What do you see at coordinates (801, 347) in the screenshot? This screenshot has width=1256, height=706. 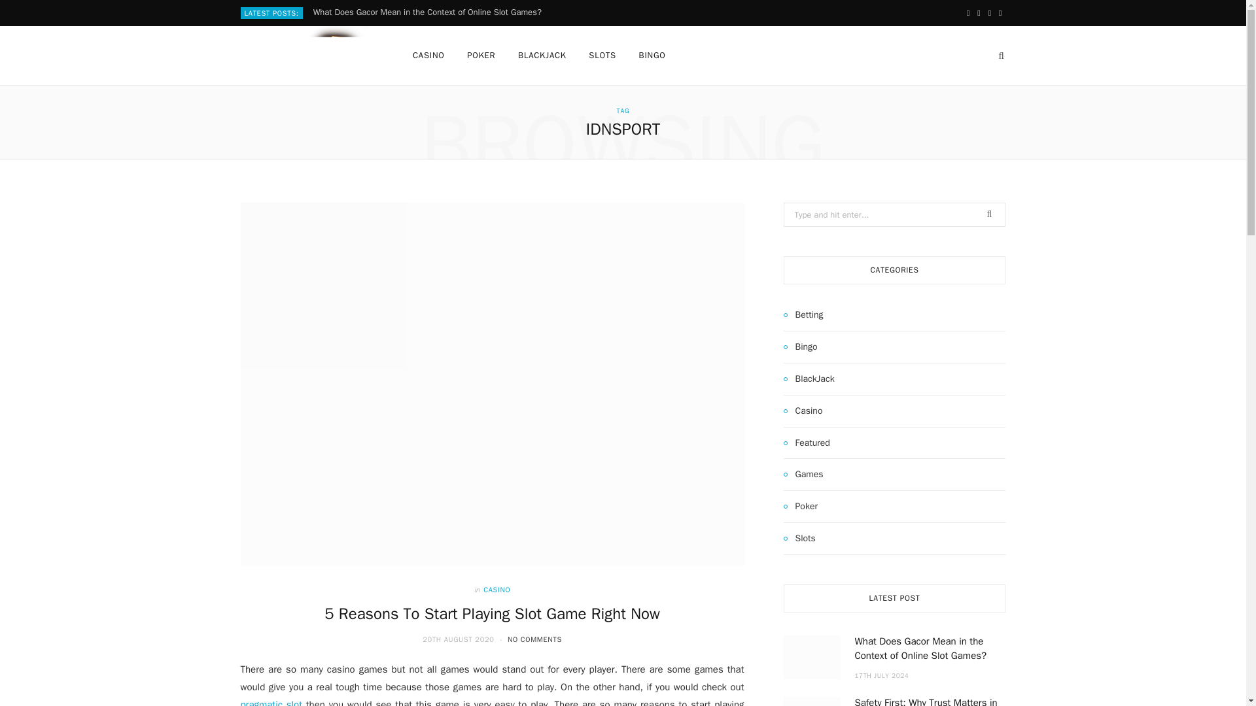 I see `Bingo` at bounding box center [801, 347].